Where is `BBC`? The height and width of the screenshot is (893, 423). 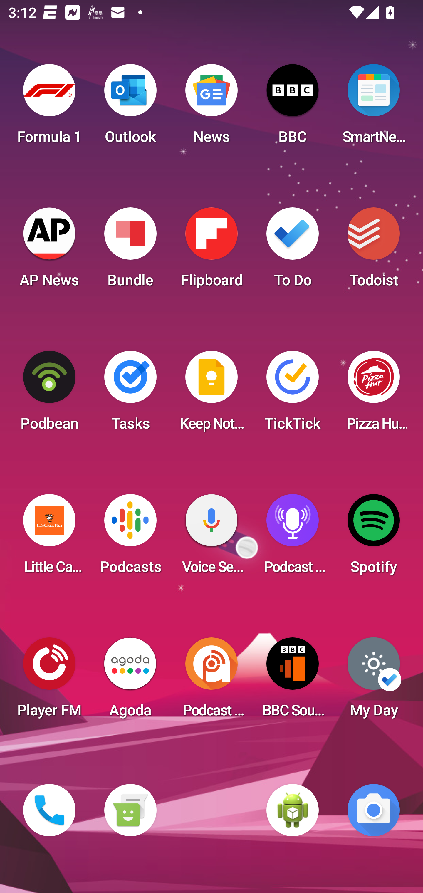
BBC is located at coordinates (293, 108).